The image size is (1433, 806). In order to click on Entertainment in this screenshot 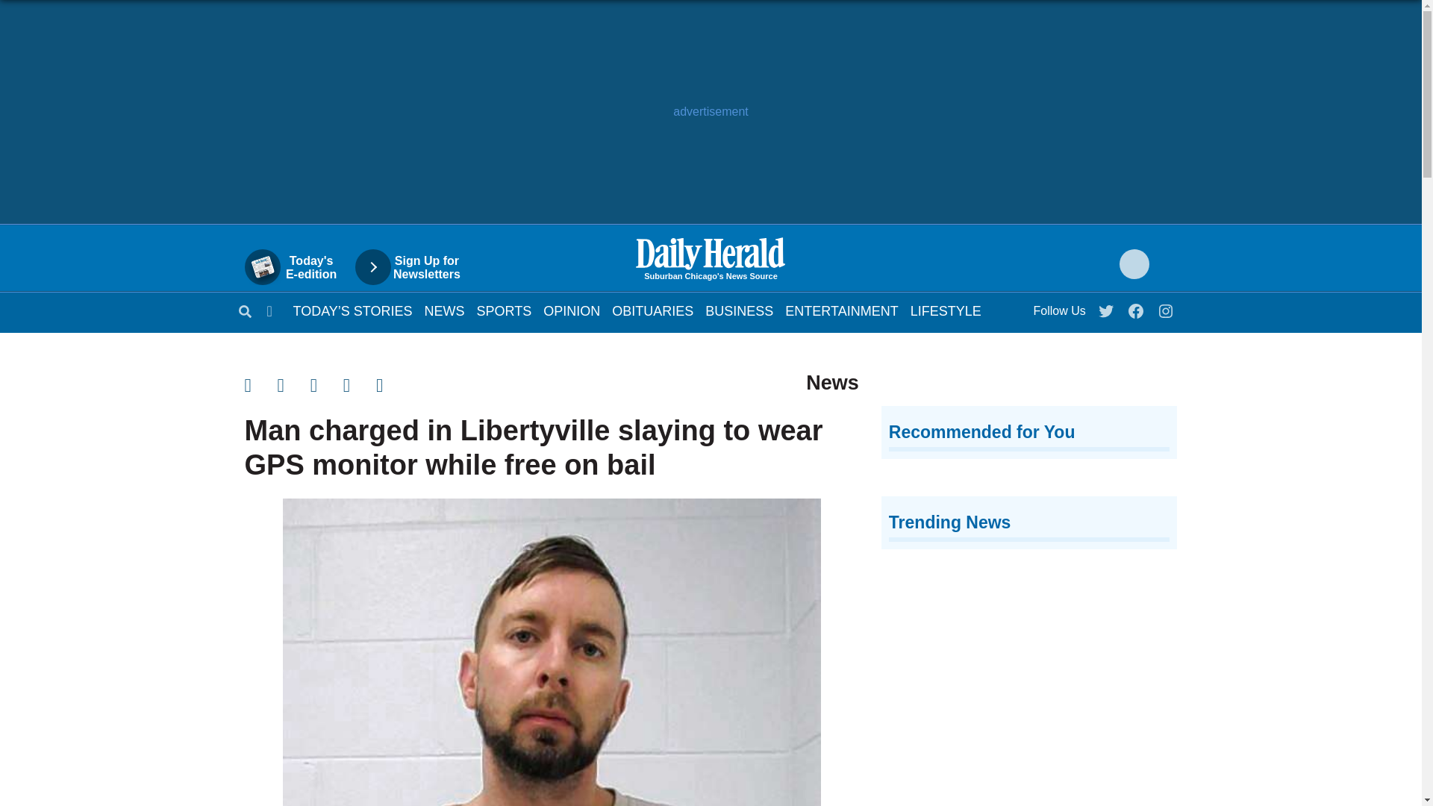, I will do `click(444, 310)`.